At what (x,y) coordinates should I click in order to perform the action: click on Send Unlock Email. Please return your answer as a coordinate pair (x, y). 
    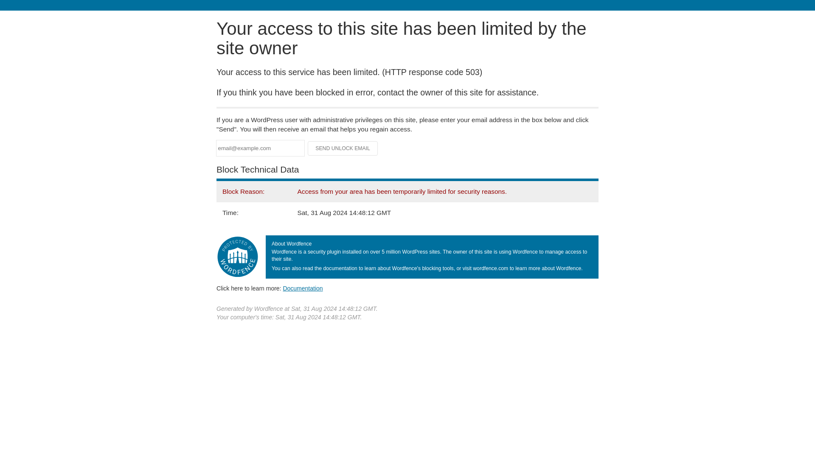
    Looking at the image, I should click on (343, 148).